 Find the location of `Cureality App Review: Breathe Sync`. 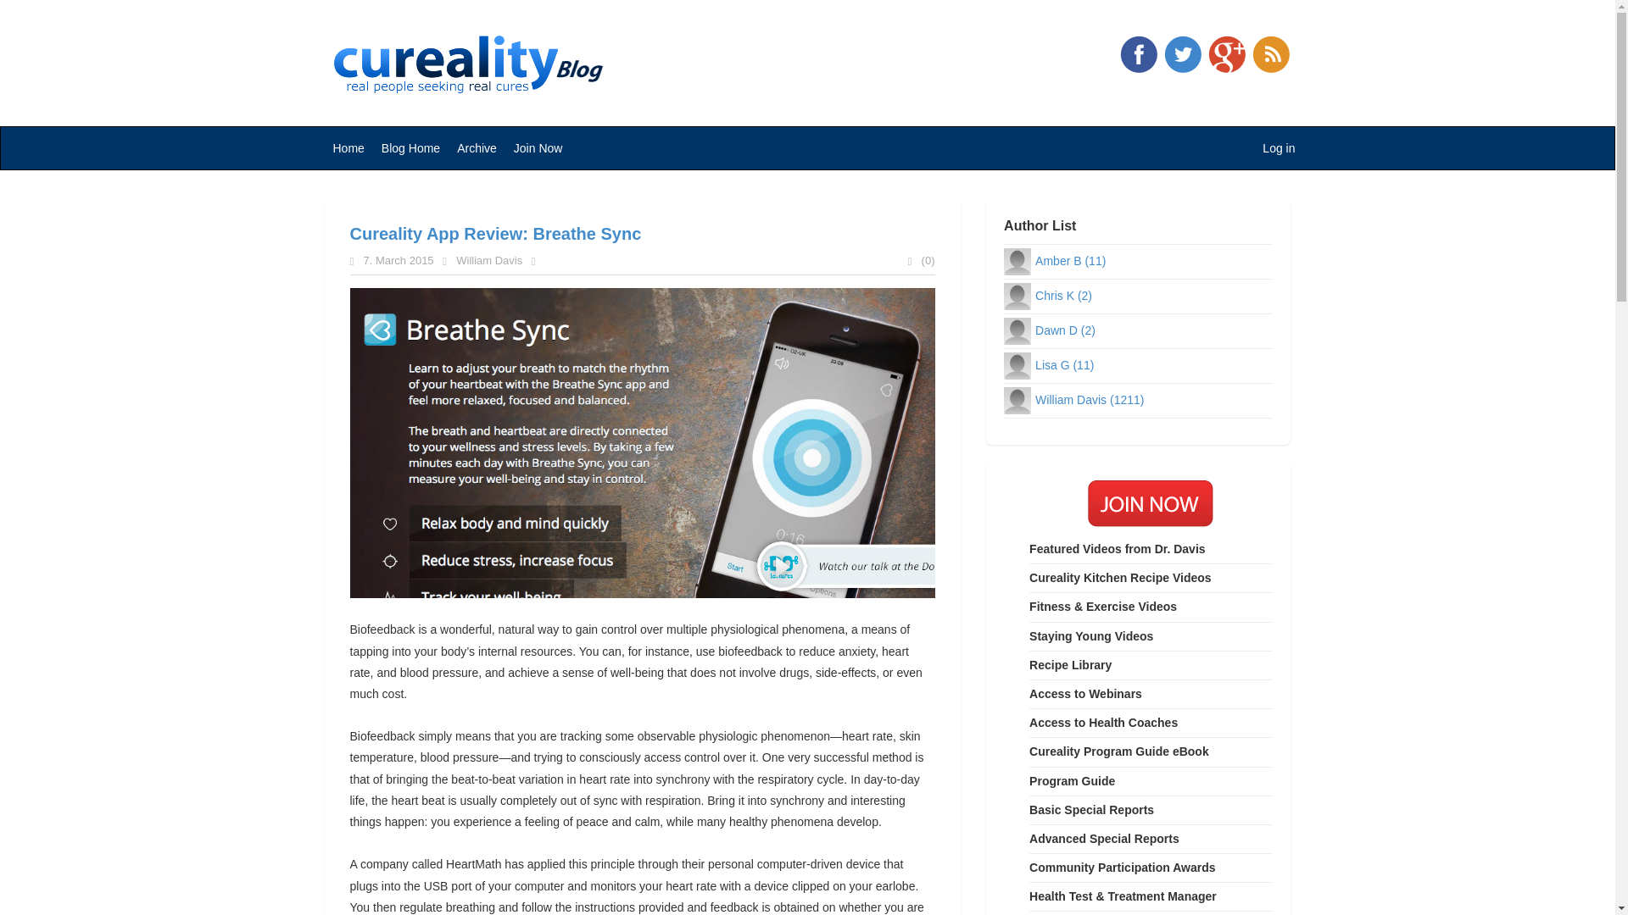

Cureality App Review: Breathe Sync is located at coordinates (495, 234).